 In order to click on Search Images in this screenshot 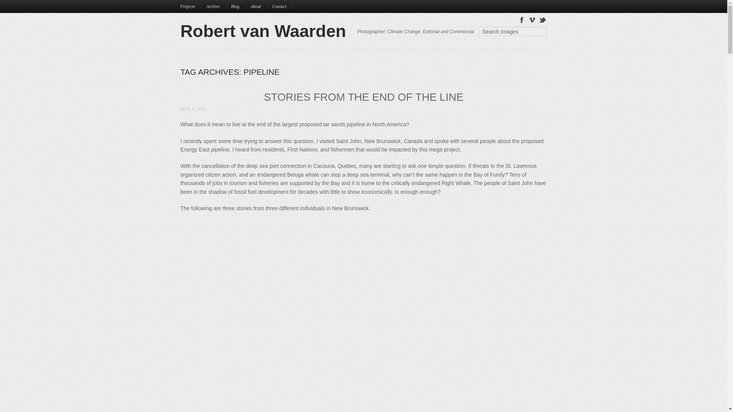, I will do `click(512, 32)`.